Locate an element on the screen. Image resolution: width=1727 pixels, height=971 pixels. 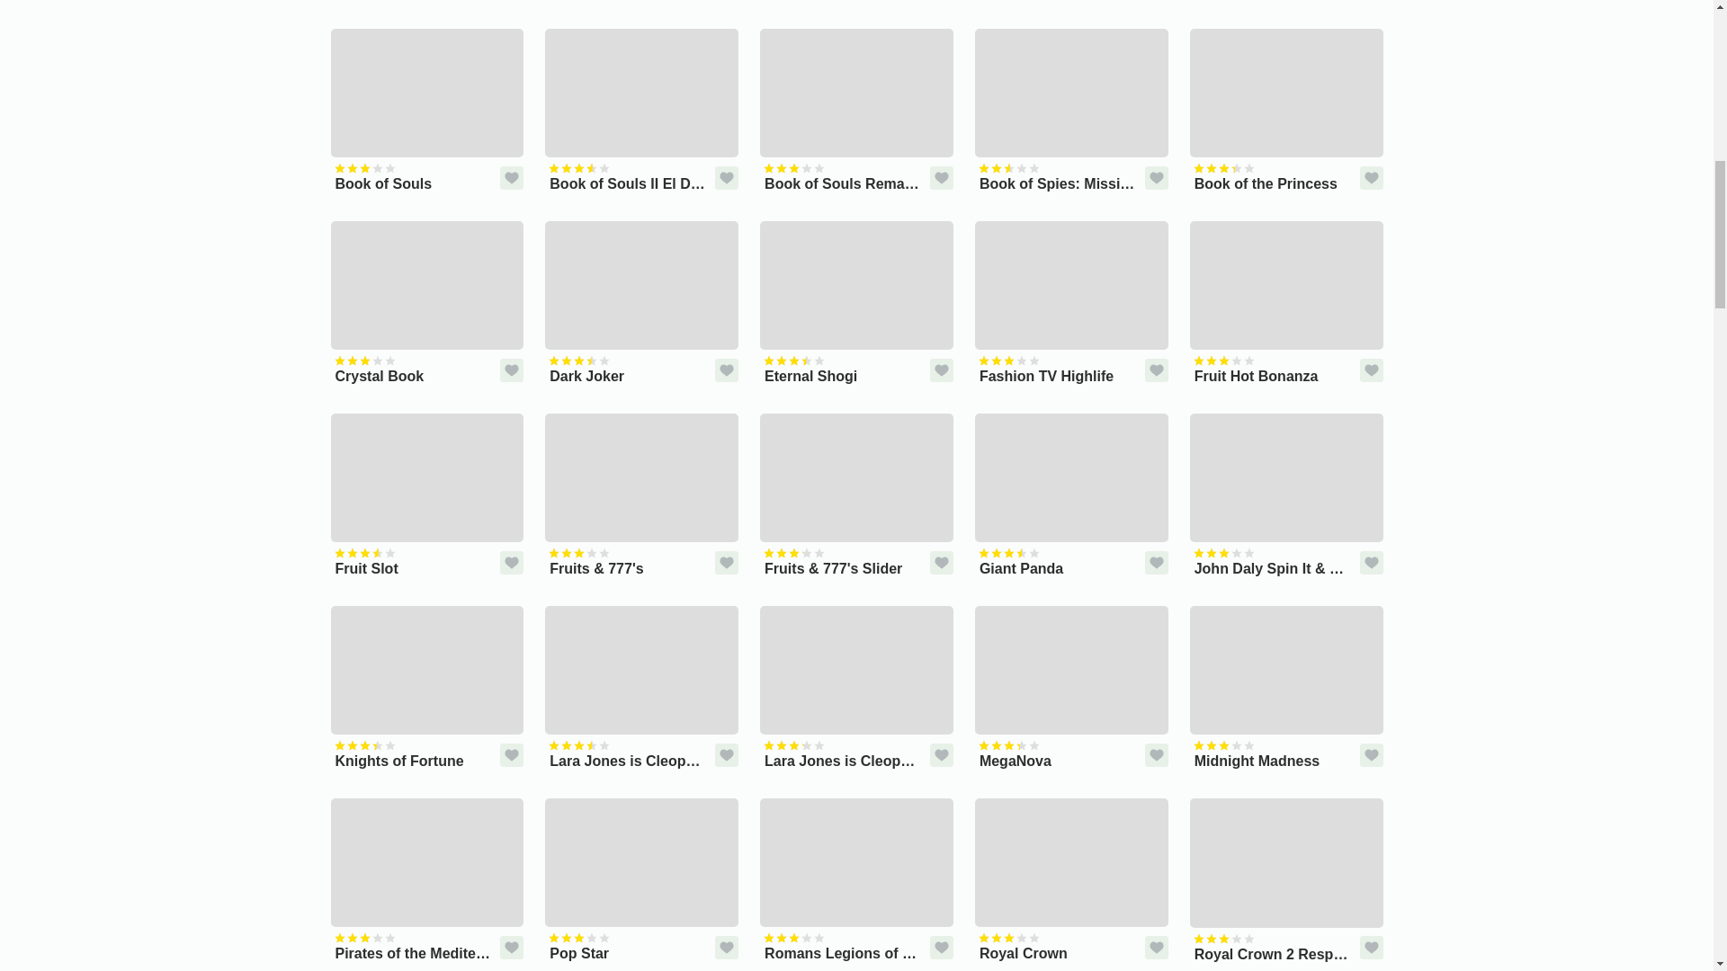
Book of Souls II El Dorado is located at coordinates (642, 111).